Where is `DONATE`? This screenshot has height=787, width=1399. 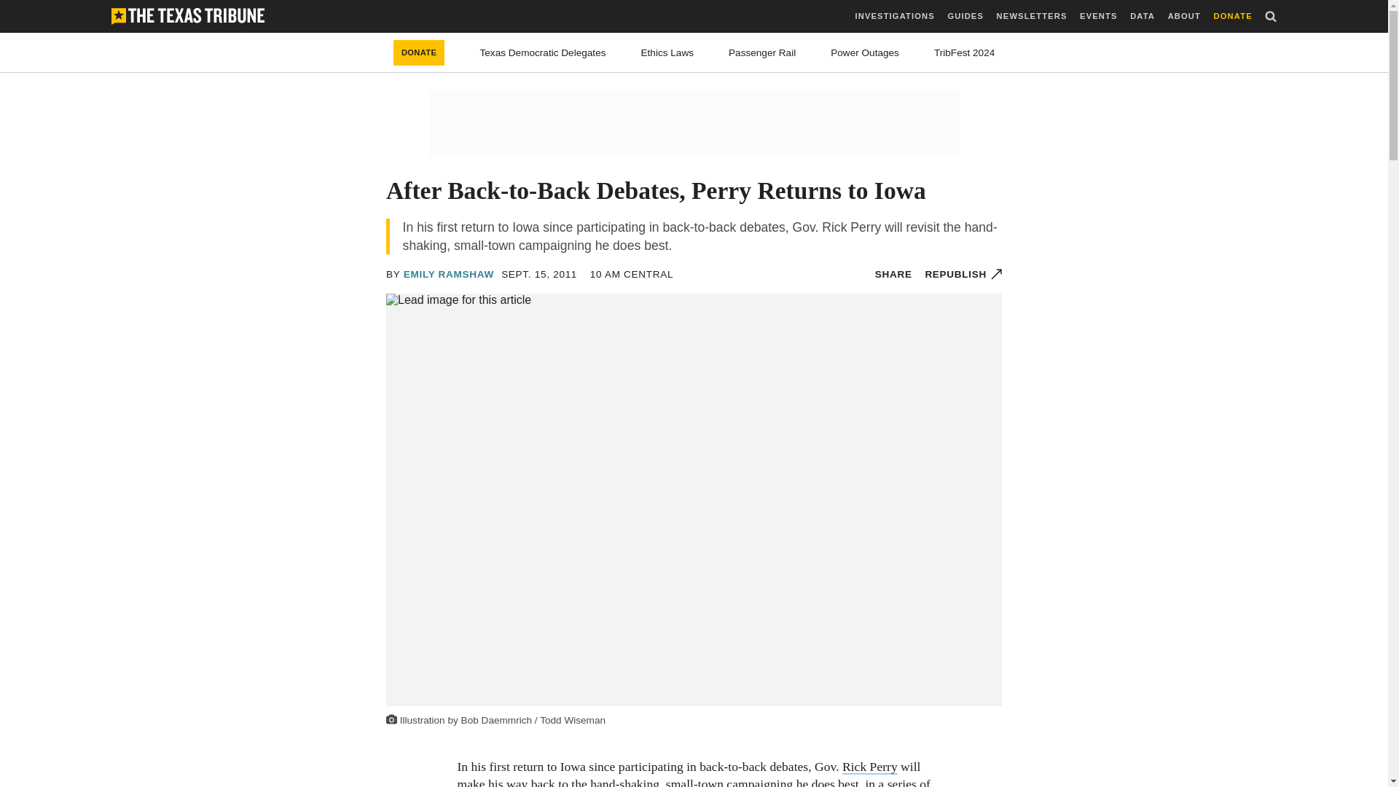
DONATE is located at coordinates (1233, 16).